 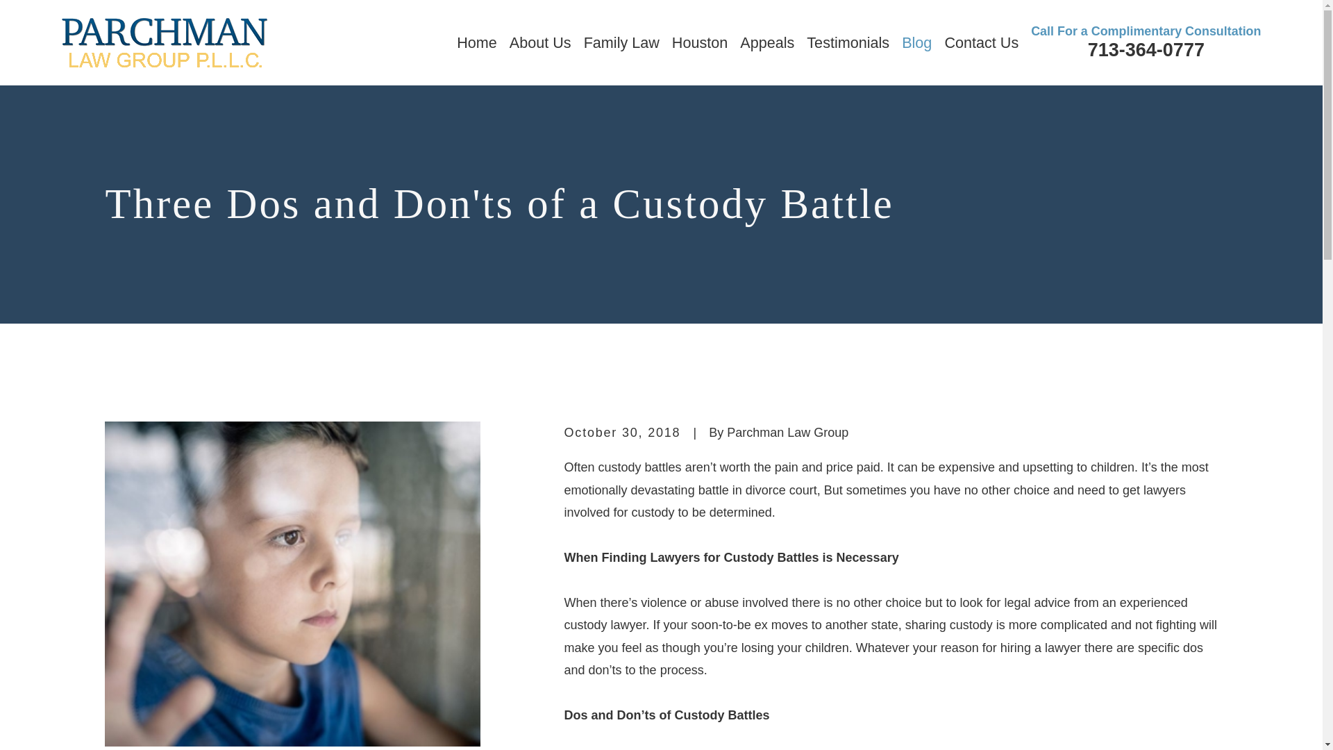 What do you see at coordinates (540, 43) in the screenshot?
I see `About Us` at bounding box center [540, 43].